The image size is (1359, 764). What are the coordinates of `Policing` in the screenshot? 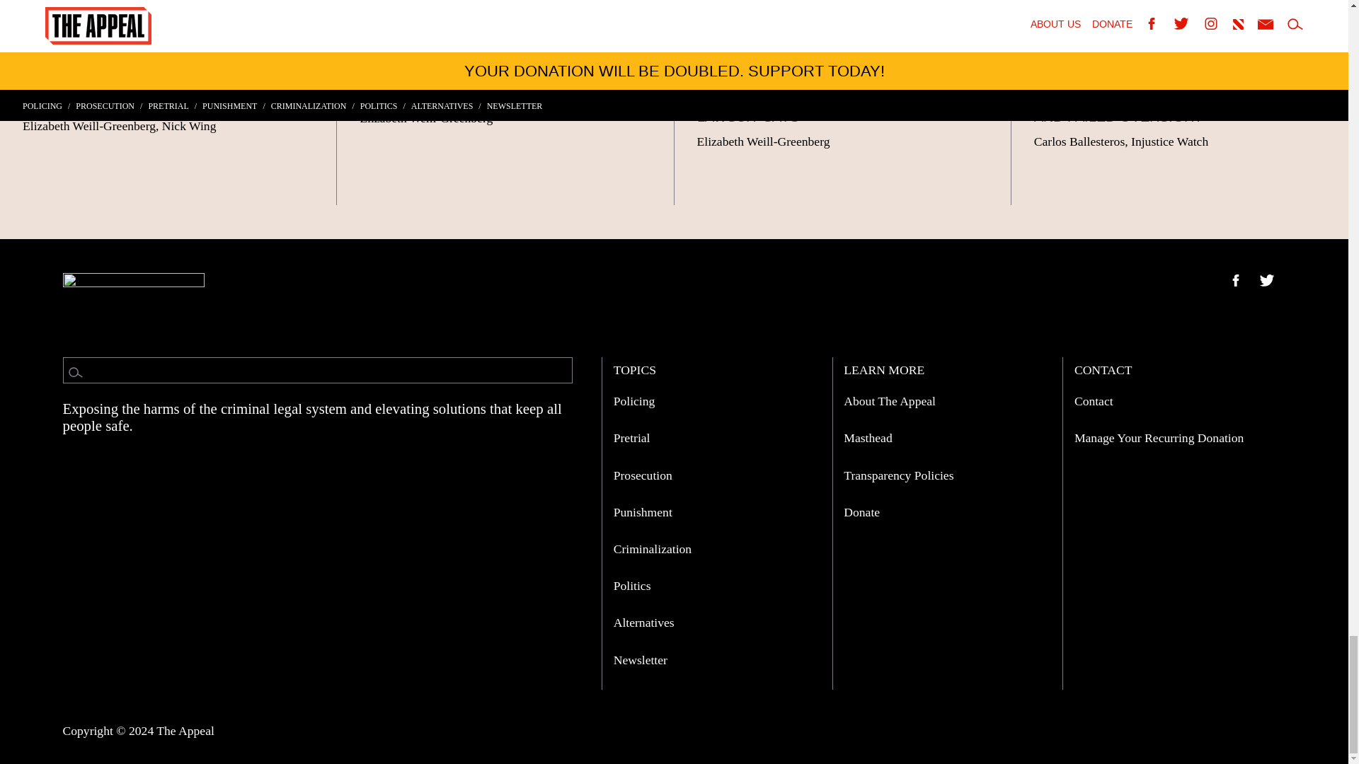 It's located at (634, 400).